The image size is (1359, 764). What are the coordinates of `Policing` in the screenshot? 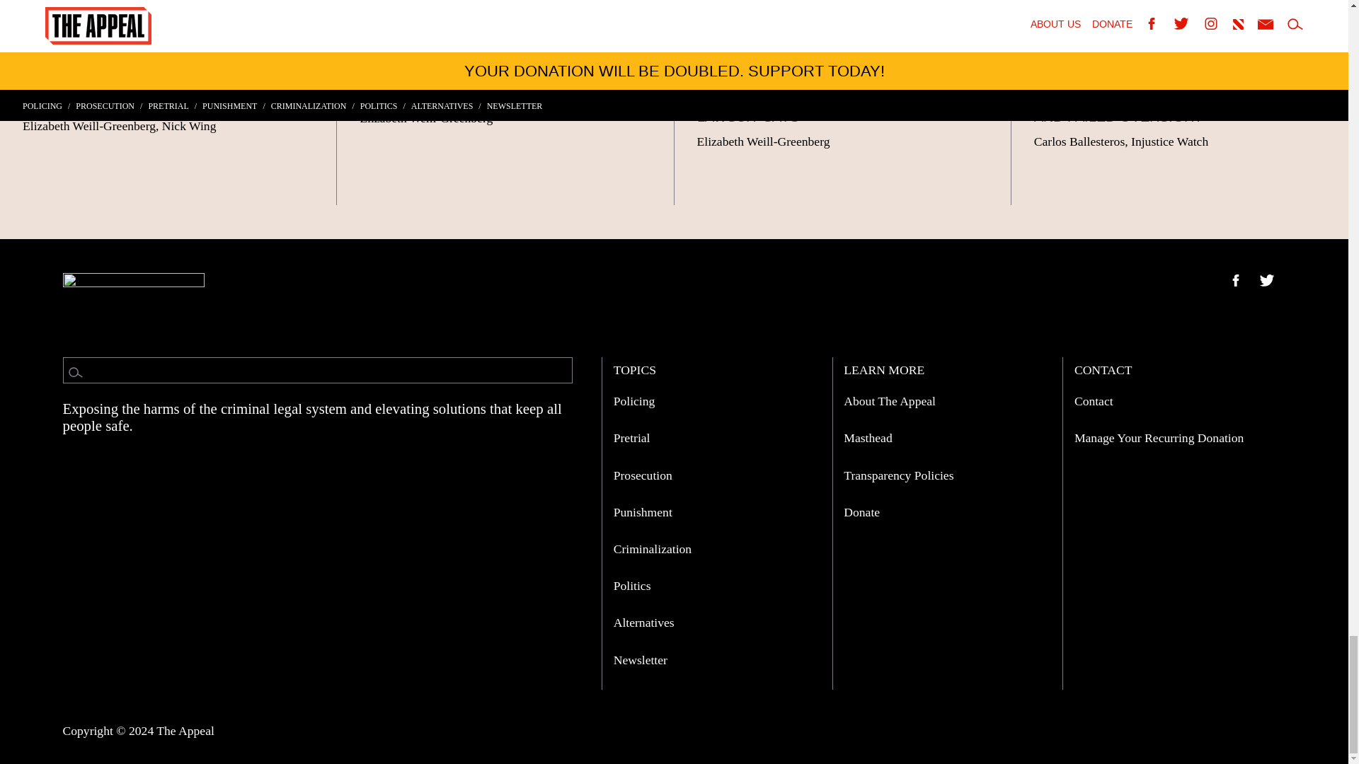 It's located at (634, 400).